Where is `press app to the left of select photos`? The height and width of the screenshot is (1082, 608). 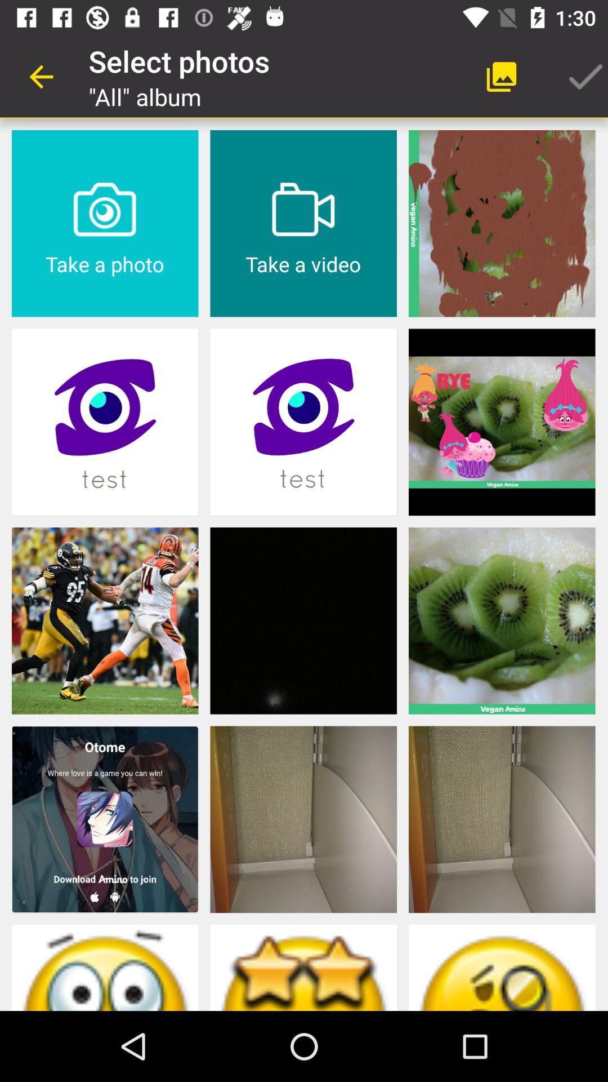 press app to the left of select photos is located at coordinates (41, 77).